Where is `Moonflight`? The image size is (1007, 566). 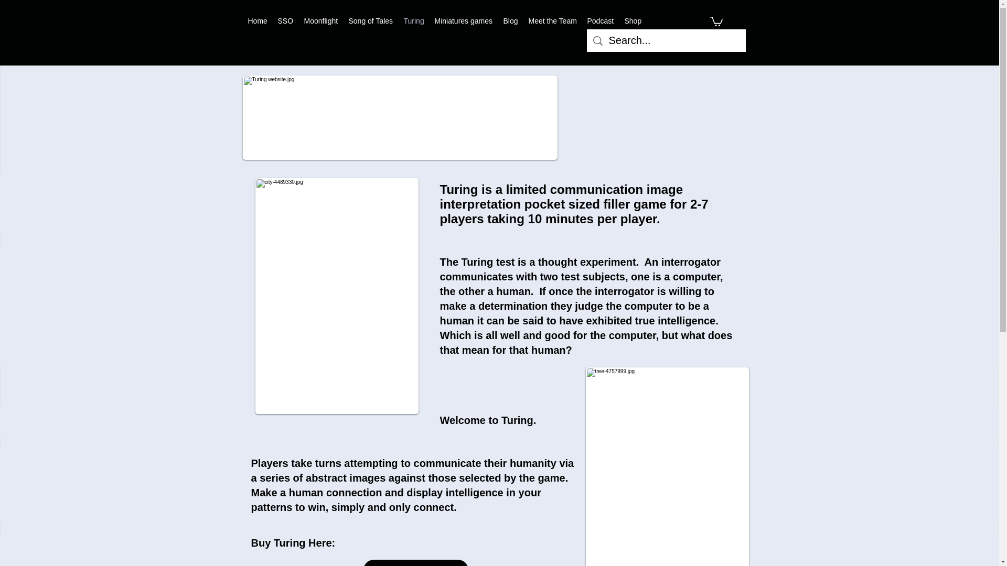 Moonflight is located at coordinates (321, 21).